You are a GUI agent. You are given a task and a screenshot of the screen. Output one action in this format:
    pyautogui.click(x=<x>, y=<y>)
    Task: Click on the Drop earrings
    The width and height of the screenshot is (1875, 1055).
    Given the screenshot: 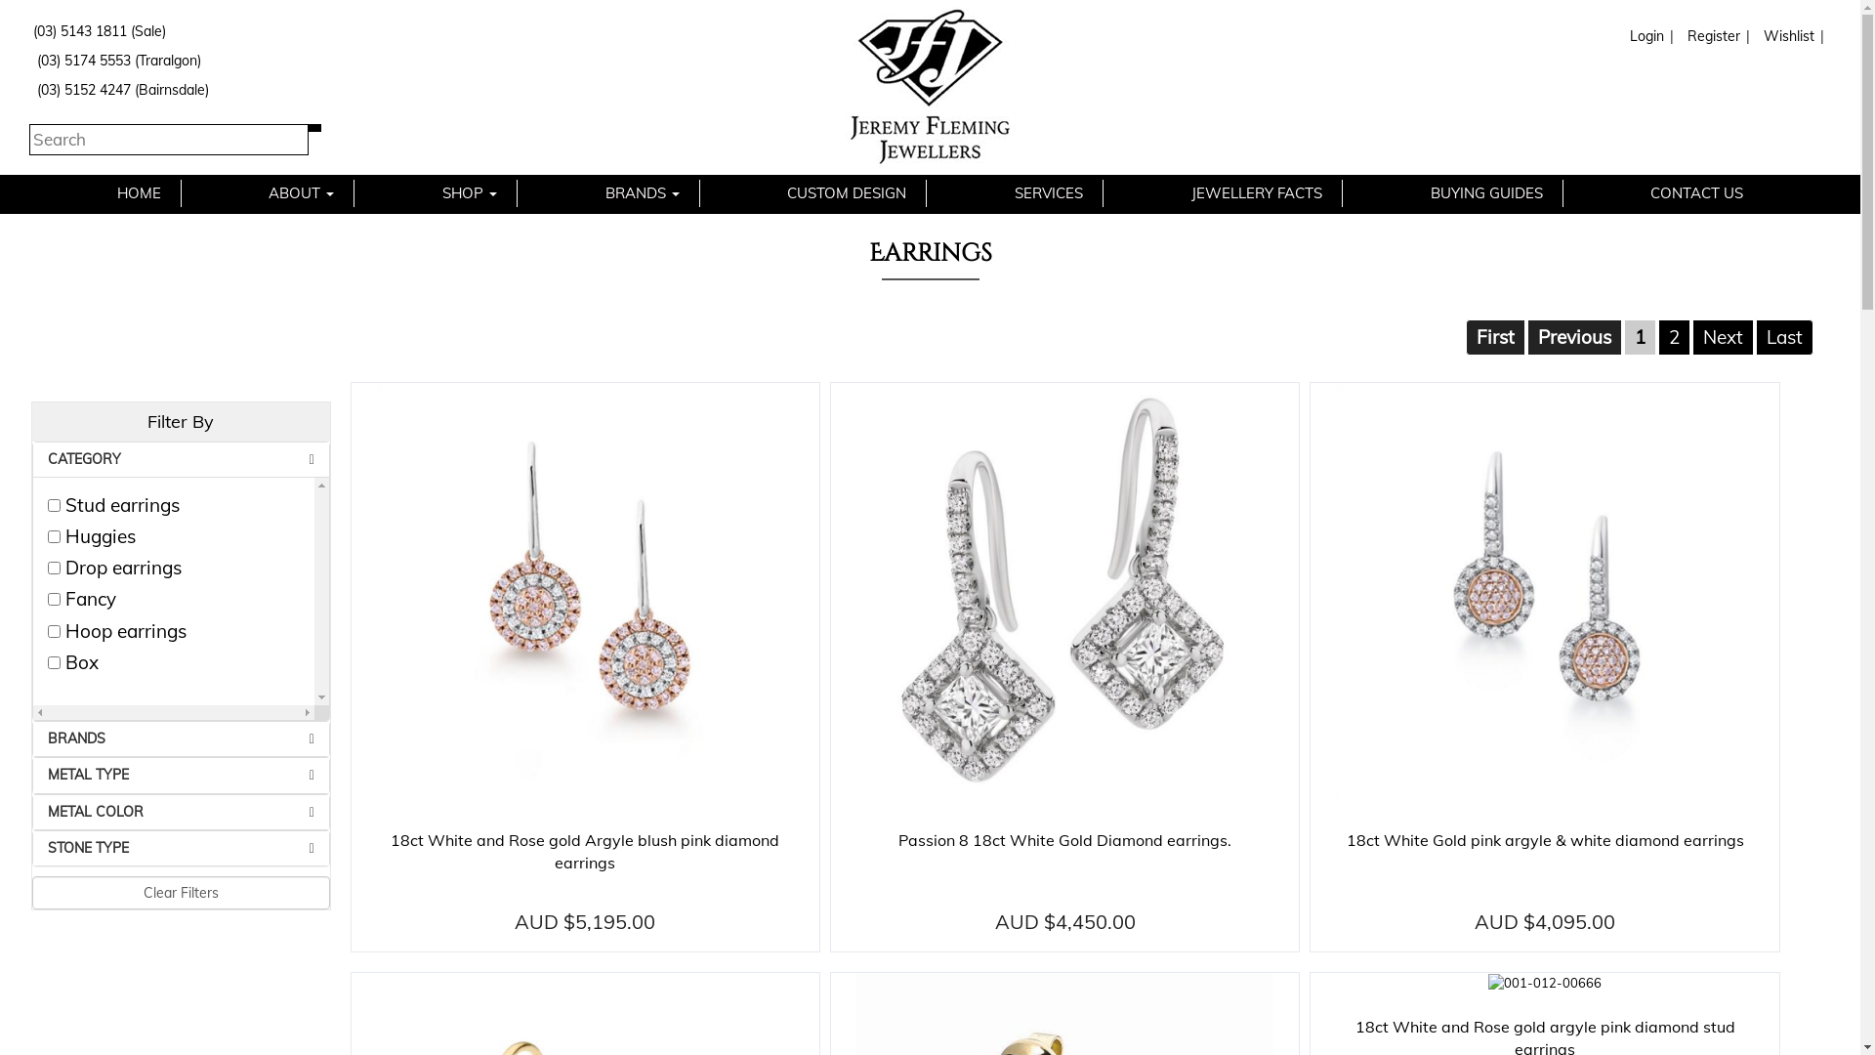 What is the action you would take?
    pyautogui.click(x=55, y=569)
    